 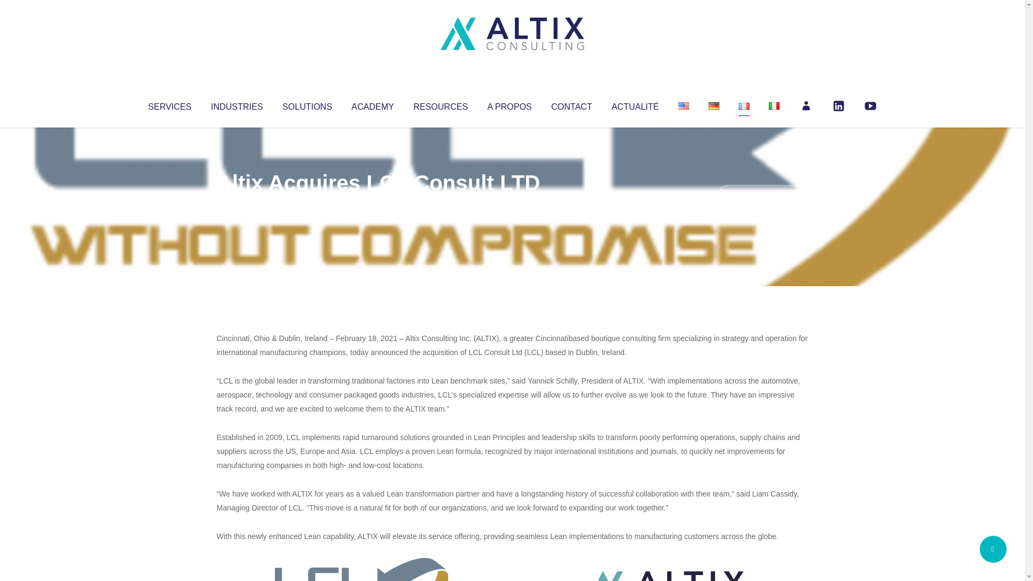 What do you see at coordinates (307, 104) in the screenshot?
I see `SOLUTIONS` at bounding box center [307, 104].